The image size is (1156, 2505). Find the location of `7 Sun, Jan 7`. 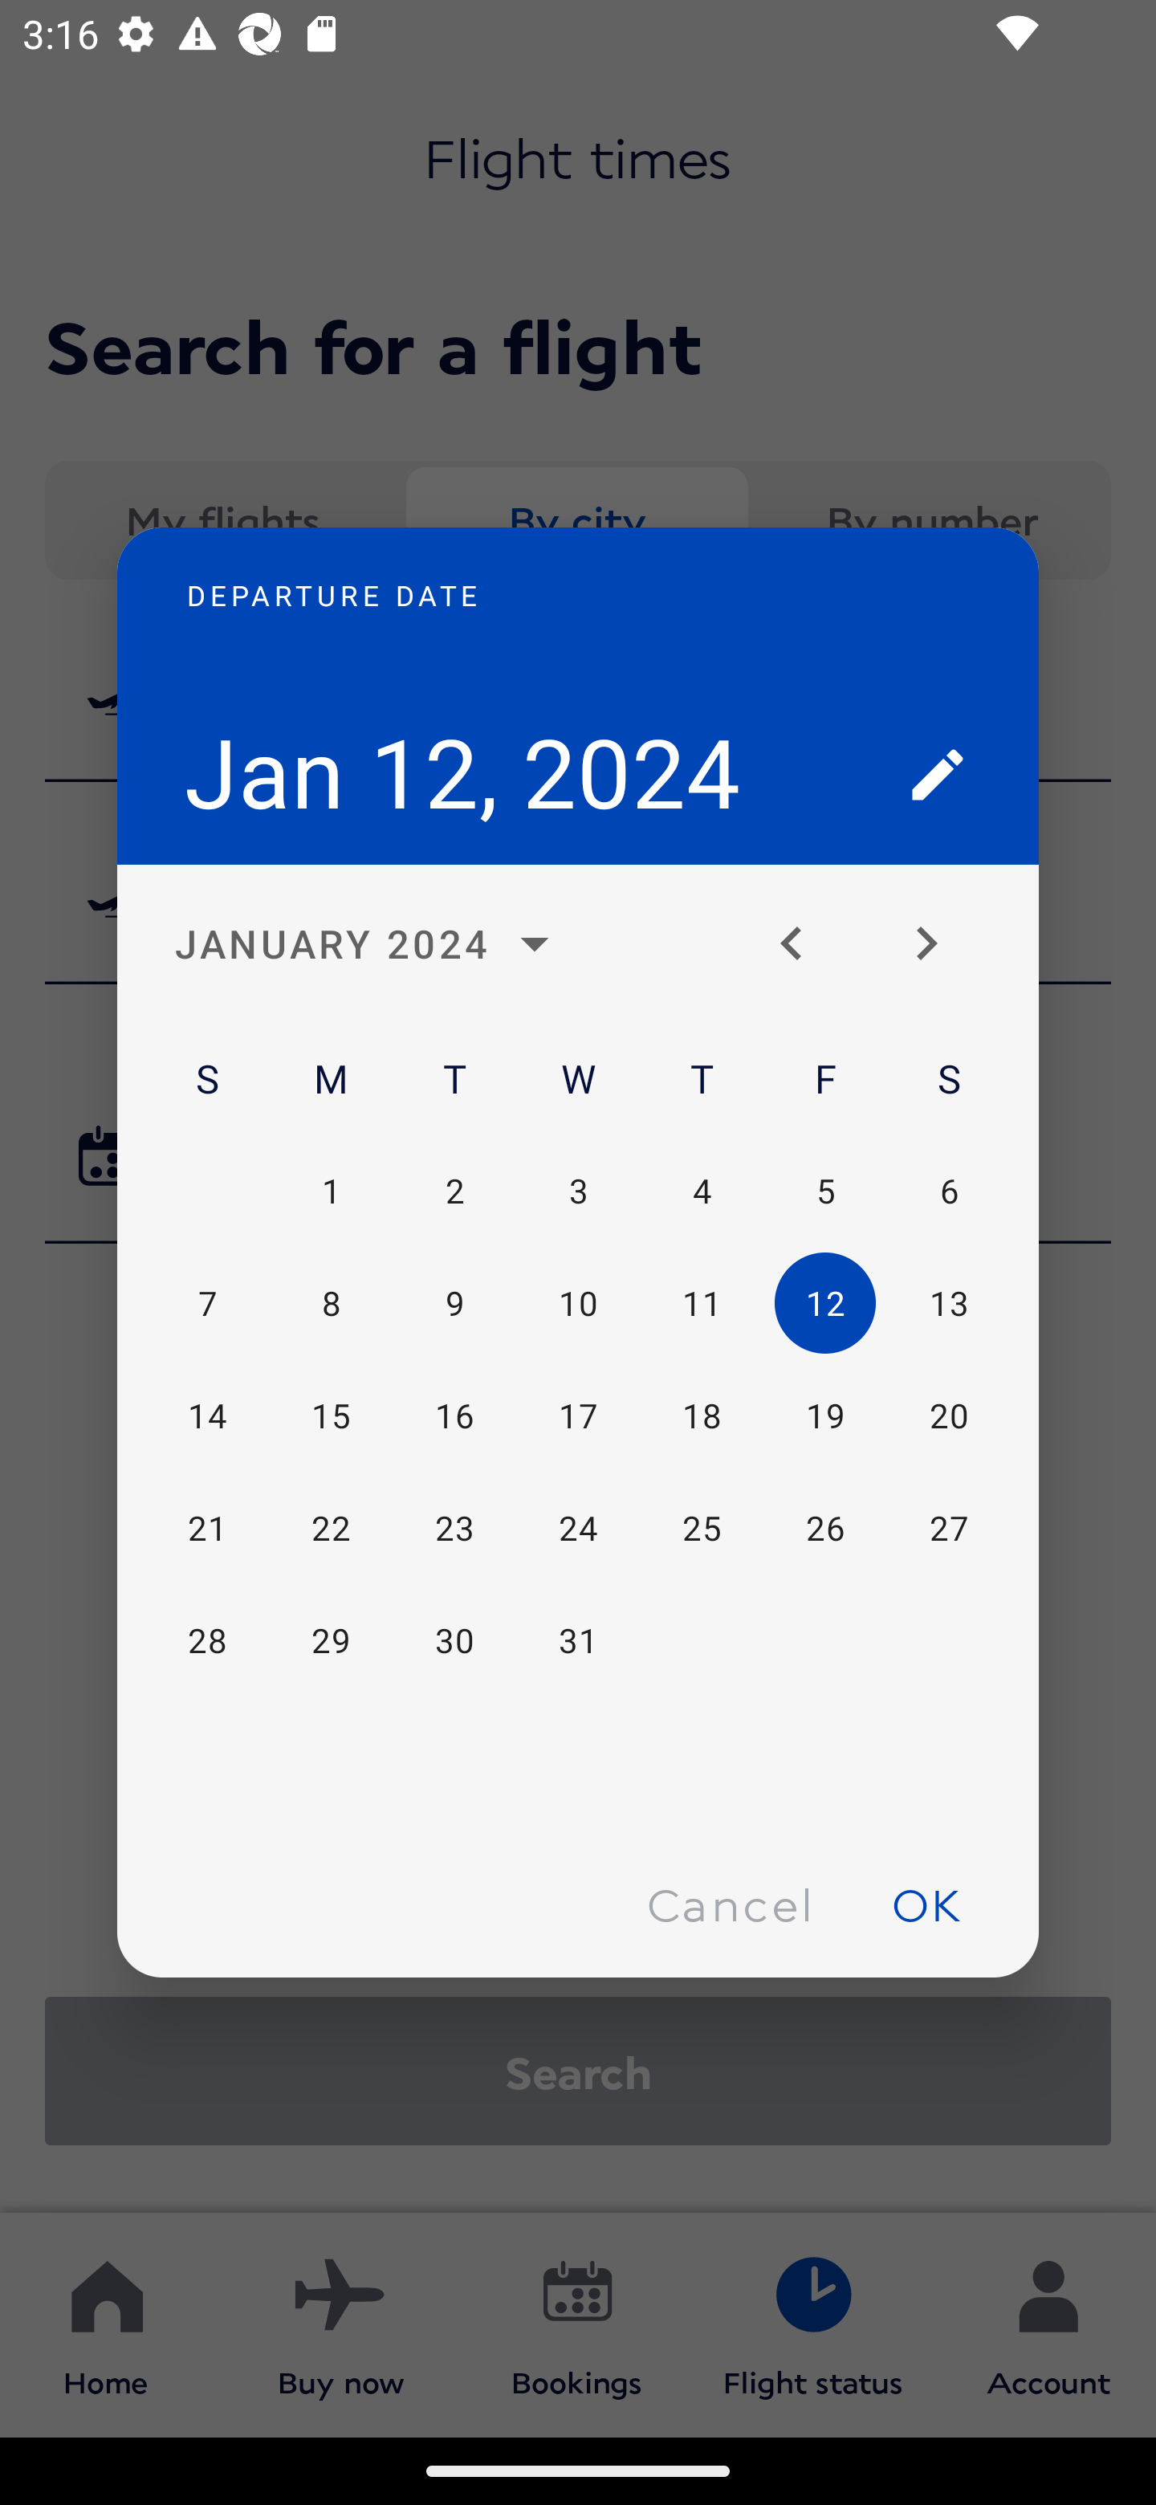

7 Sun, Jan 7 is located at coordinates (207, 1304).